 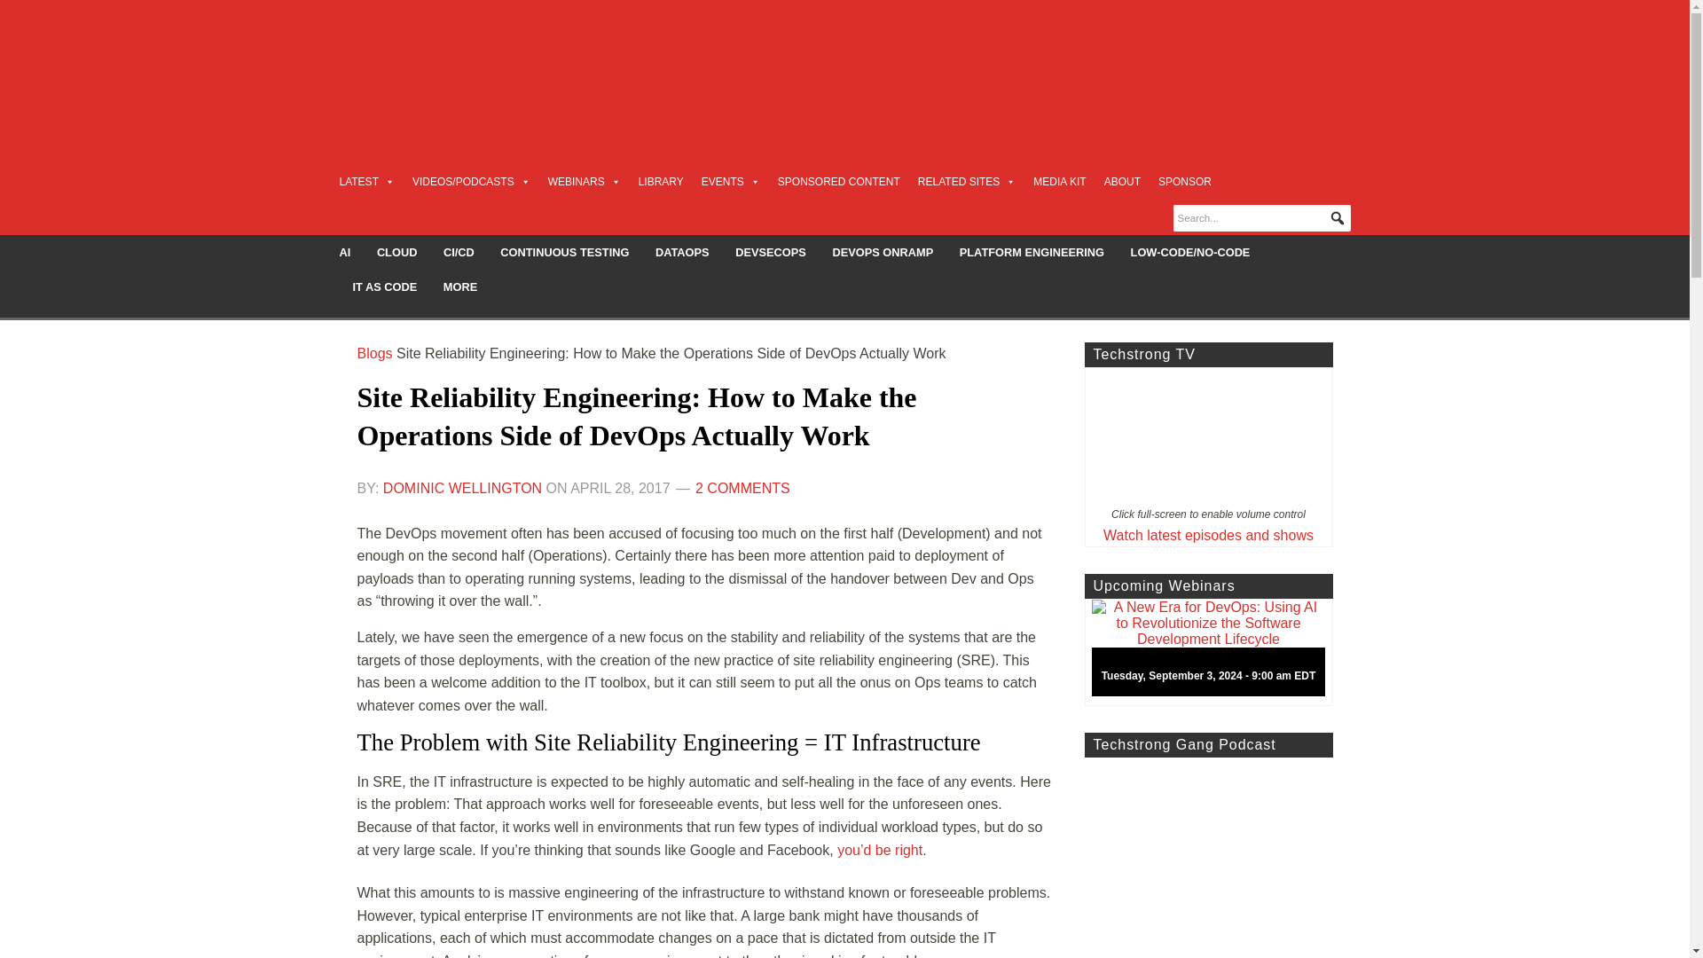 What do you see at coordinates (1215, 653) in the screenshot?
I see `Tuesday, September 3, 2024 - 9:00 am EDT` at bounding box center [1215, 653].